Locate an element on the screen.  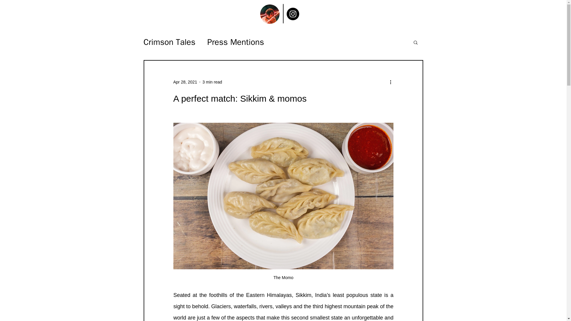
3 min read is located at coordinates (212, 82).